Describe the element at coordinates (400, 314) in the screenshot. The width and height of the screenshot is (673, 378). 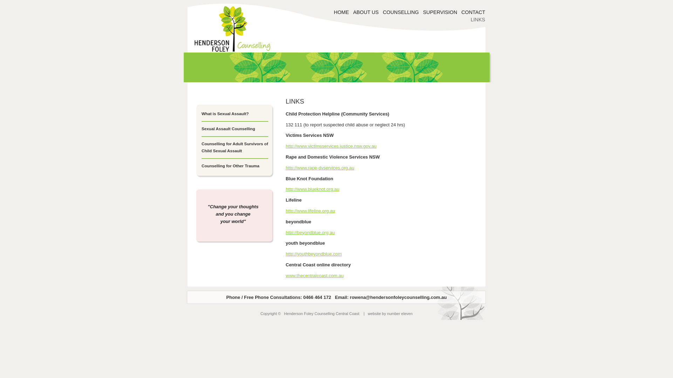
I see `number eleven` at that location.